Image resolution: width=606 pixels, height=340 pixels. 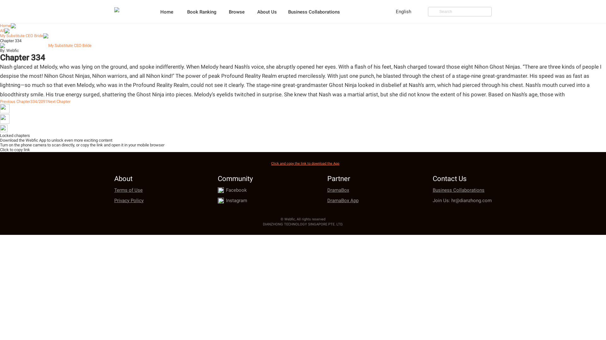 I want to click on About Us, so click(x=273, y=11).